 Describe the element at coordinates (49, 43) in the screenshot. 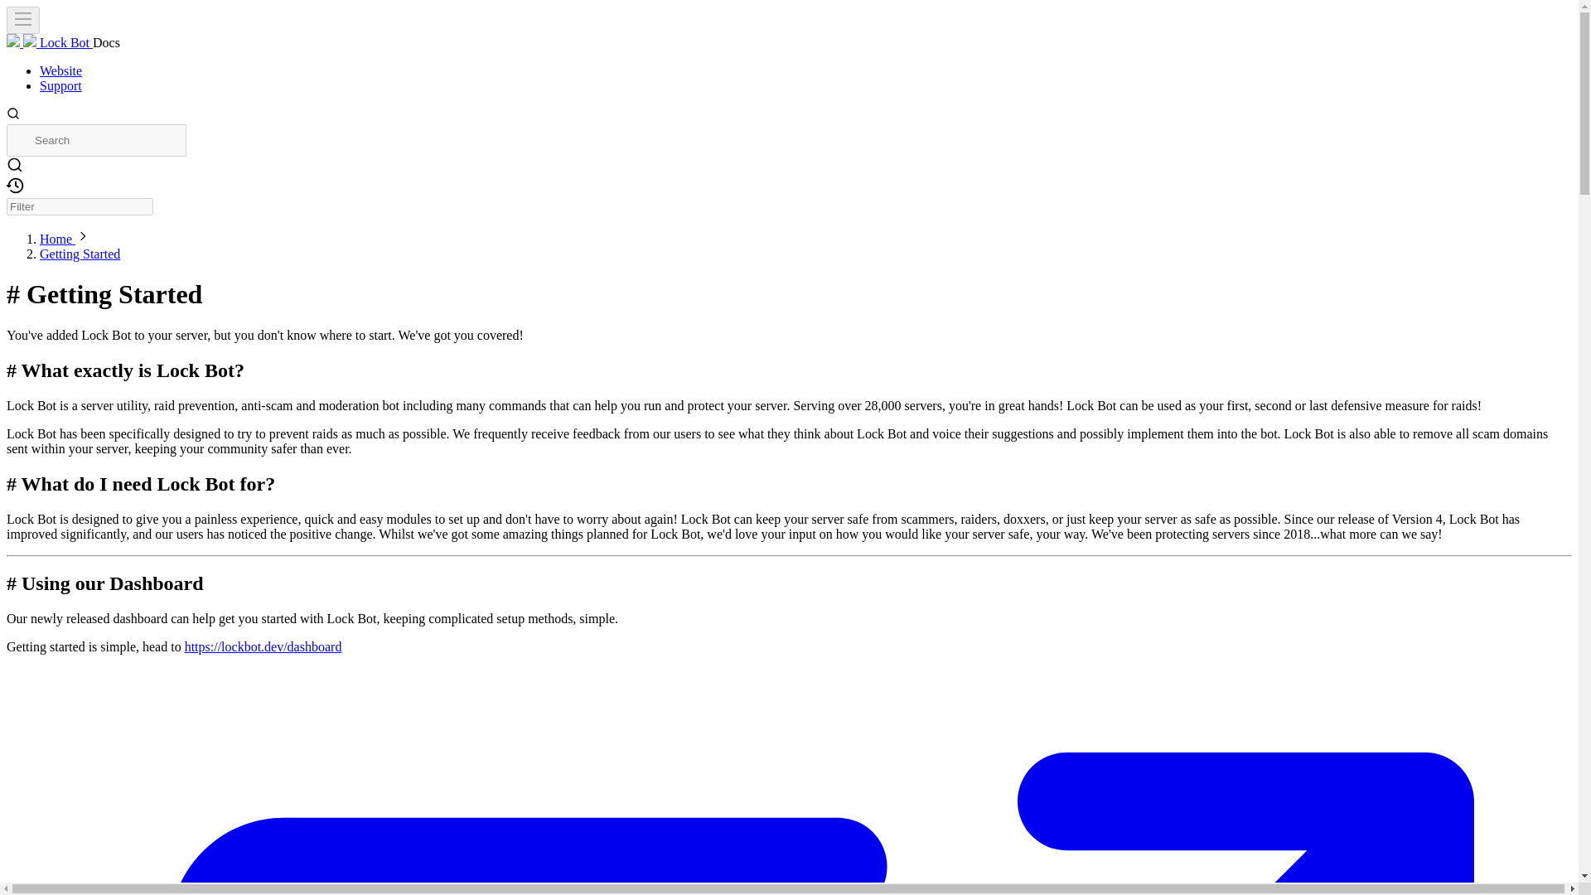

I see `Lock Bot` at that location.